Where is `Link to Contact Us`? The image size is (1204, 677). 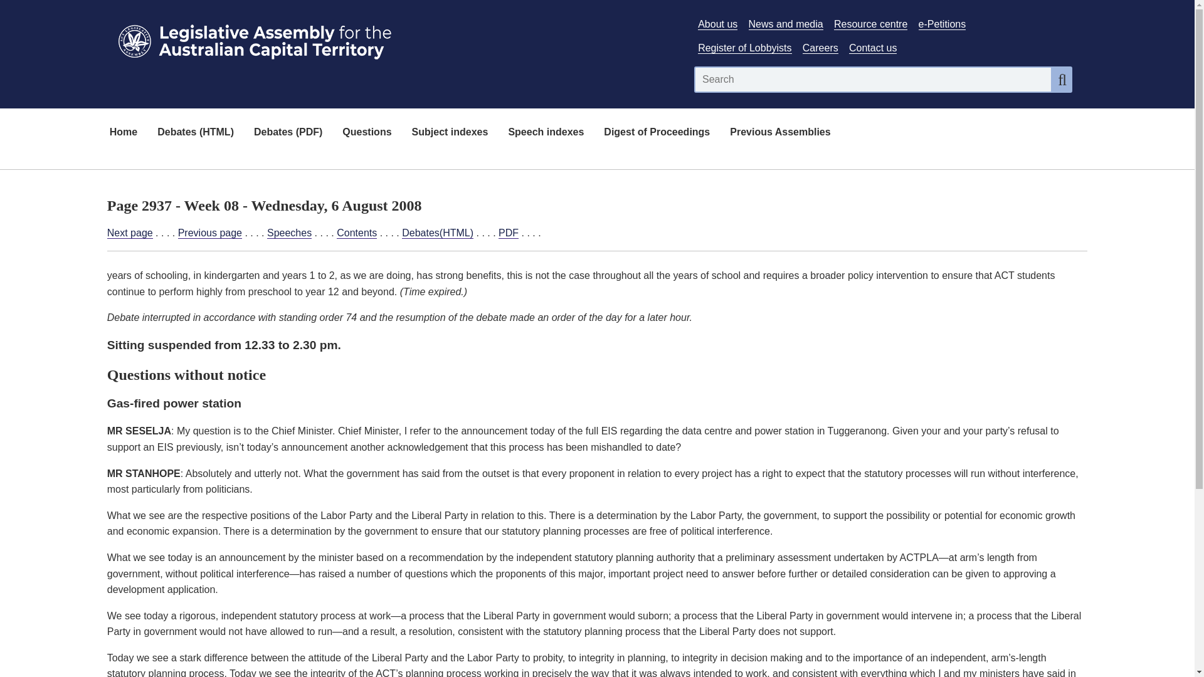 Link to Contact Us is located at coordinates (873, 48).